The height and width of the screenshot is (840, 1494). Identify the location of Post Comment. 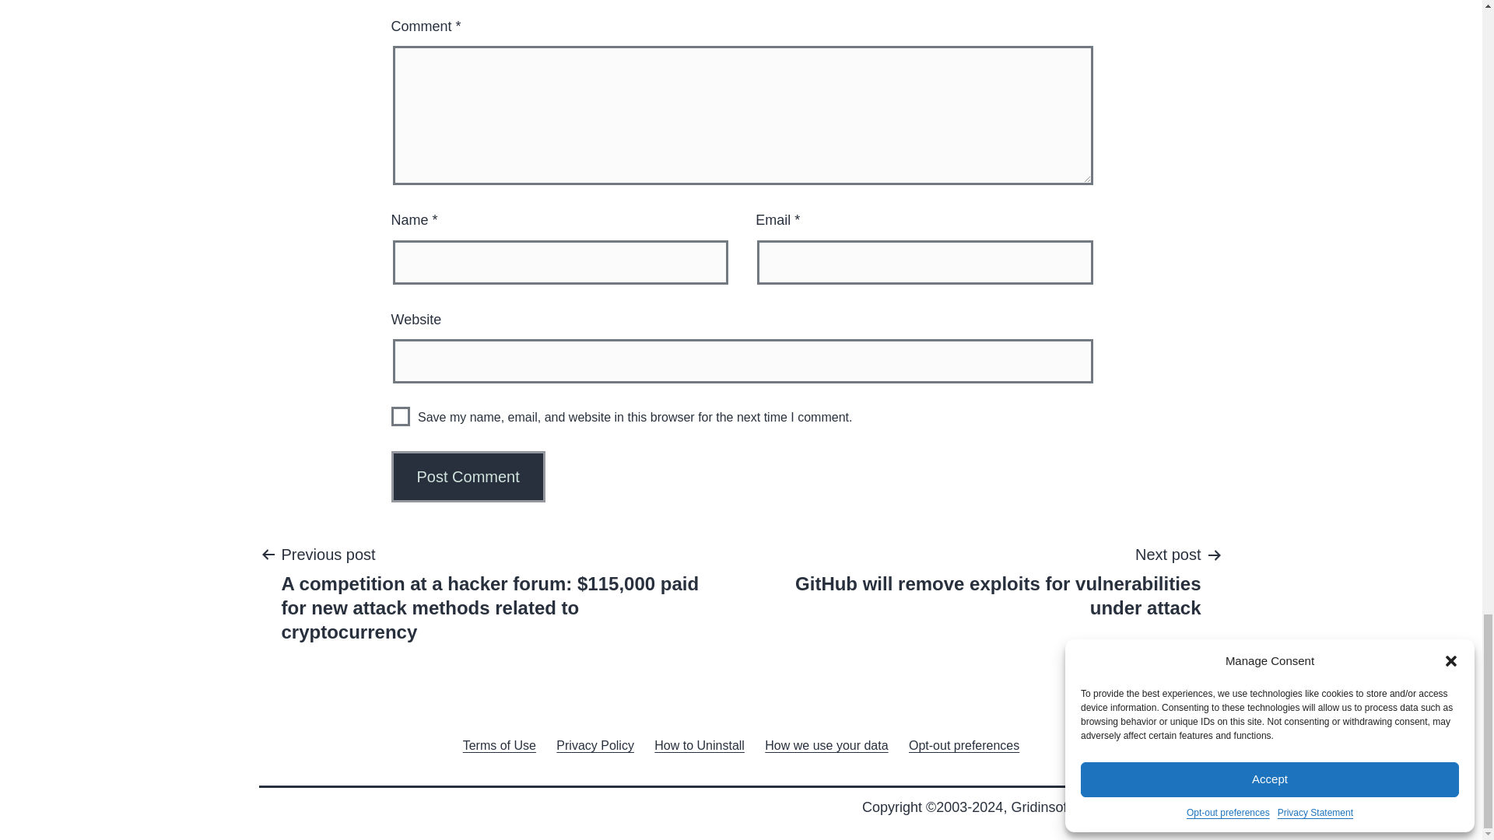
(467, 476).